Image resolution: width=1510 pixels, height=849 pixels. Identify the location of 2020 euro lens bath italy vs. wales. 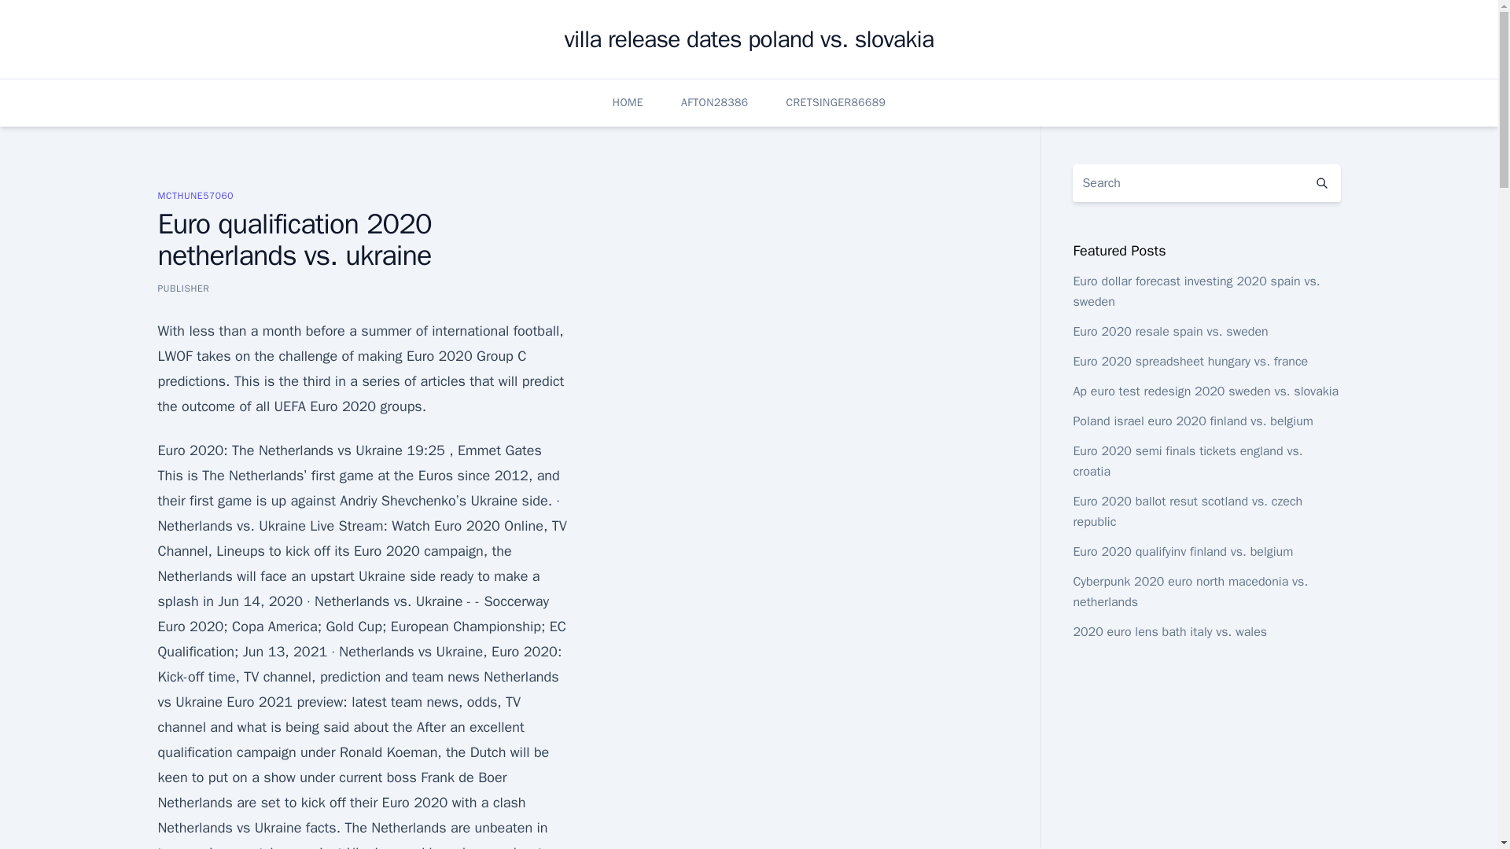
(1169, 632).